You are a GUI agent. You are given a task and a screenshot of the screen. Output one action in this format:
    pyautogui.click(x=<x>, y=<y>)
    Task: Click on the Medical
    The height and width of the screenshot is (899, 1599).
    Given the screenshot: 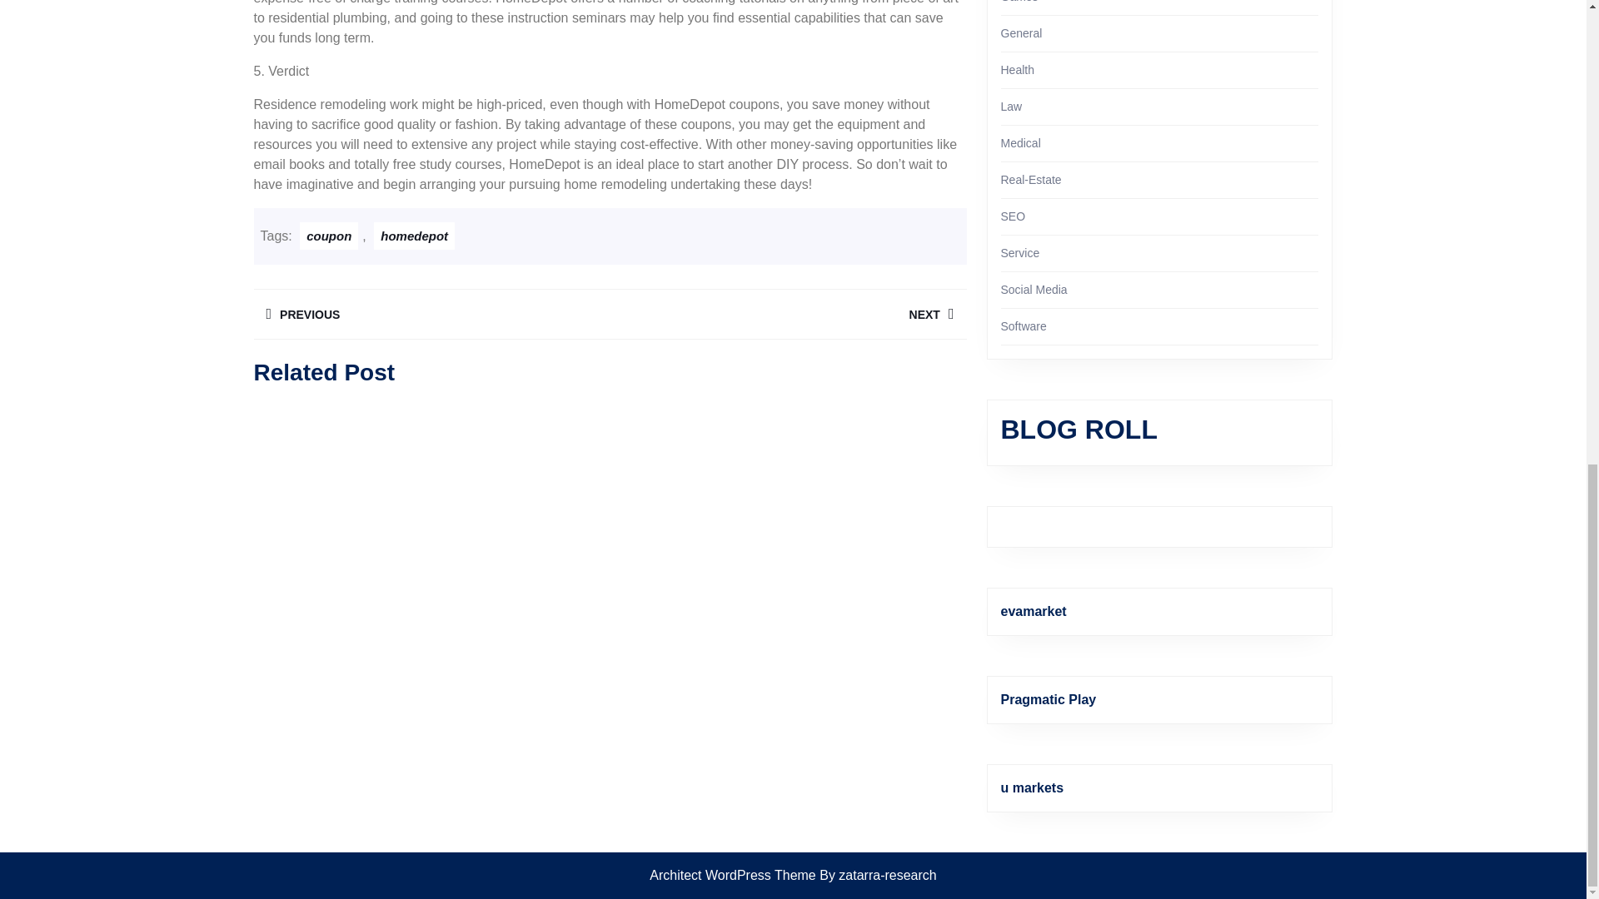 What is the action you would take?
    pyautogui.click(x=329, y=236)
    